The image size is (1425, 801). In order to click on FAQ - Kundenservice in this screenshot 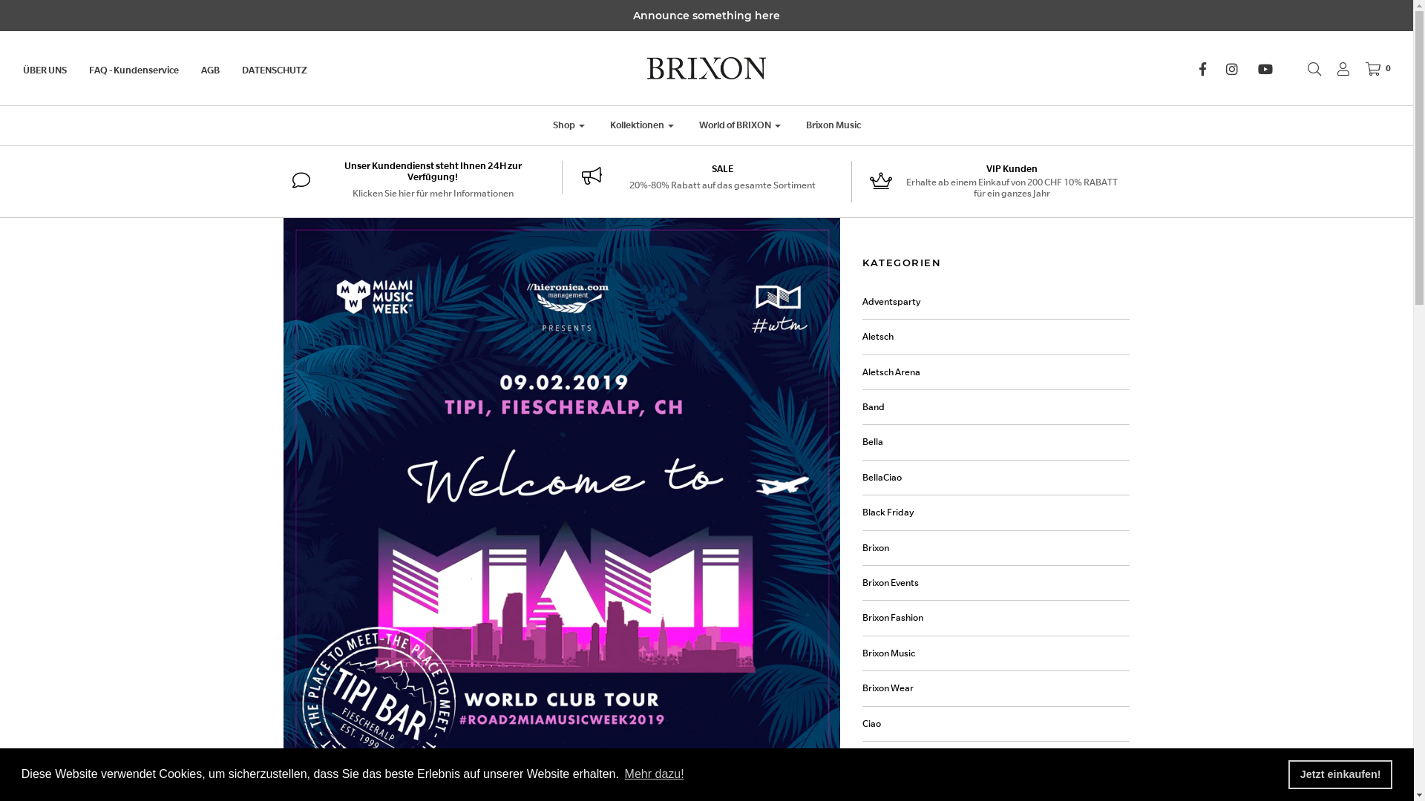, I will do `click(145, 70)`.